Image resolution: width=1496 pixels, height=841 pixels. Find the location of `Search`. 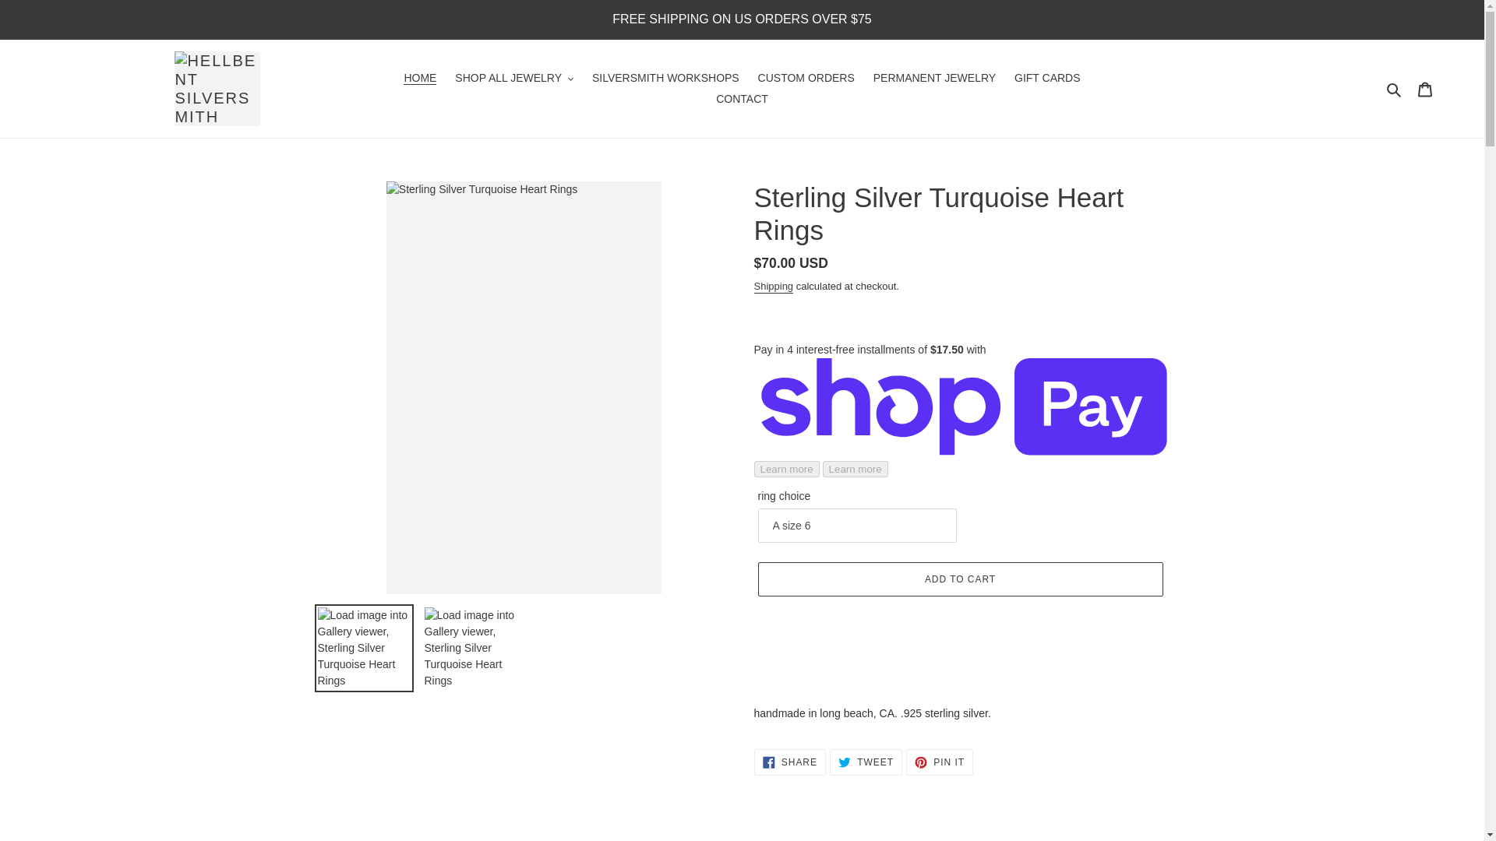

Search is located at coordinates (1395, 88).